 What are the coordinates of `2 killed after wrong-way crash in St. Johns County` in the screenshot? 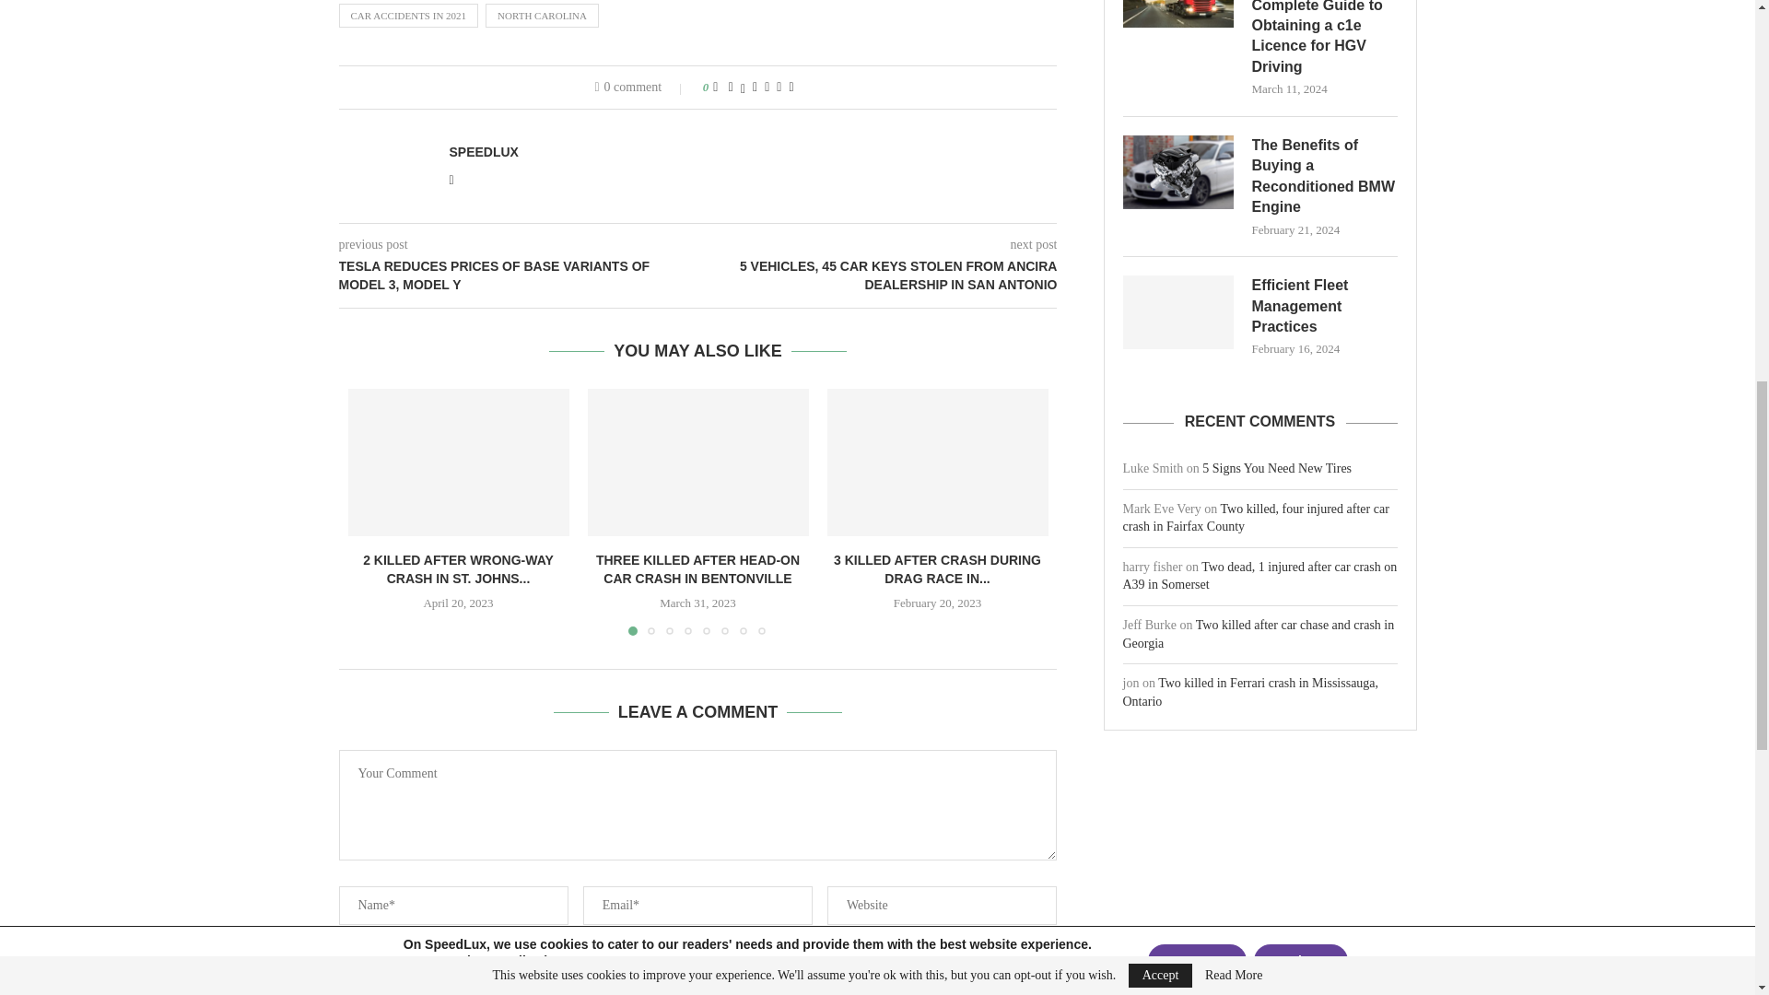 It's located at (459, 462).